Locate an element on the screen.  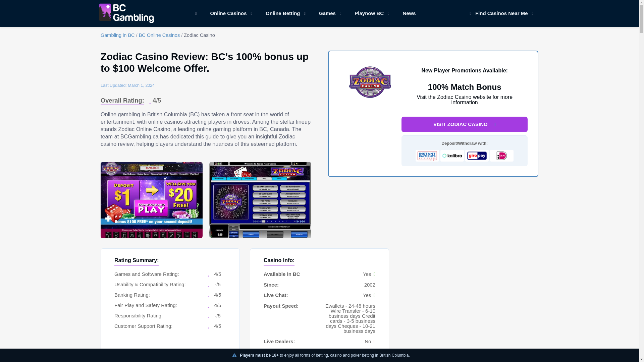
News is located at coordinates (409, 13).